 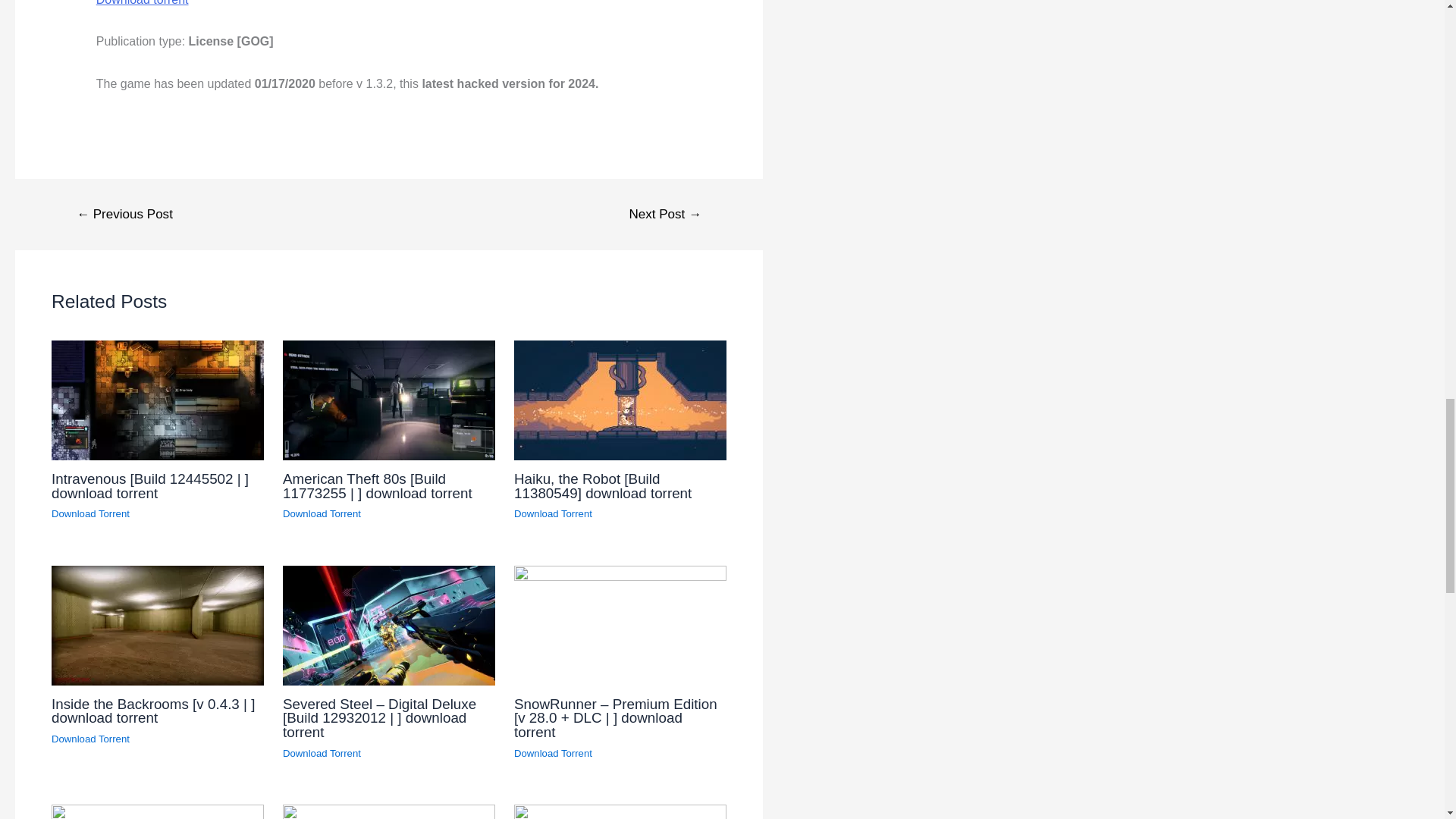 What do you see at coordinates (322, 513) in the screenshot?
I see `Download Torrent` at bounding box center [322, 513].